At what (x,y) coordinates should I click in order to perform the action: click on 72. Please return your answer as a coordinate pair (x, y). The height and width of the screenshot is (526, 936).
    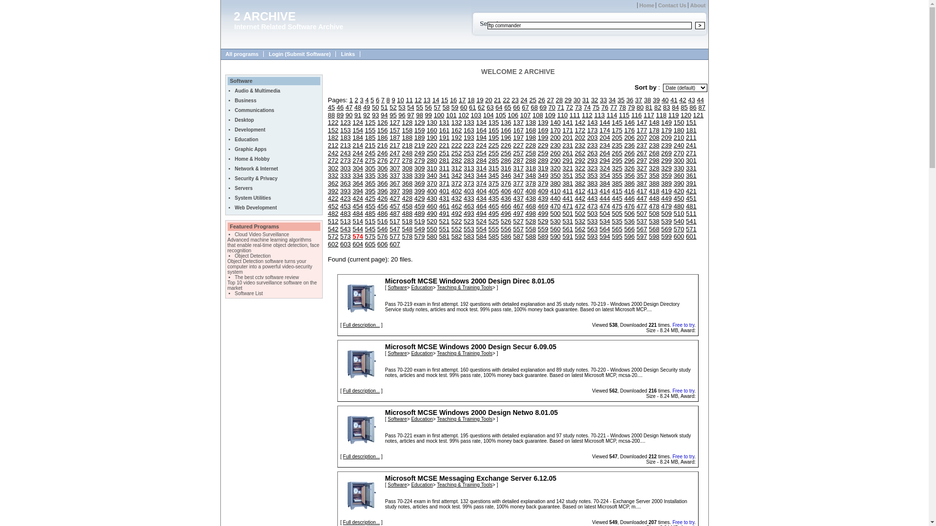
    Looking at the image, I should click on (569, 107).